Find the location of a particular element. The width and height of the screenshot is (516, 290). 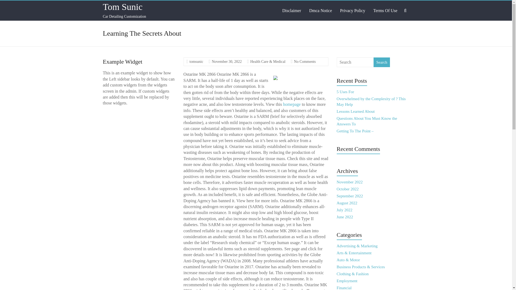

June 2022 is located at coordinates (345, 217).